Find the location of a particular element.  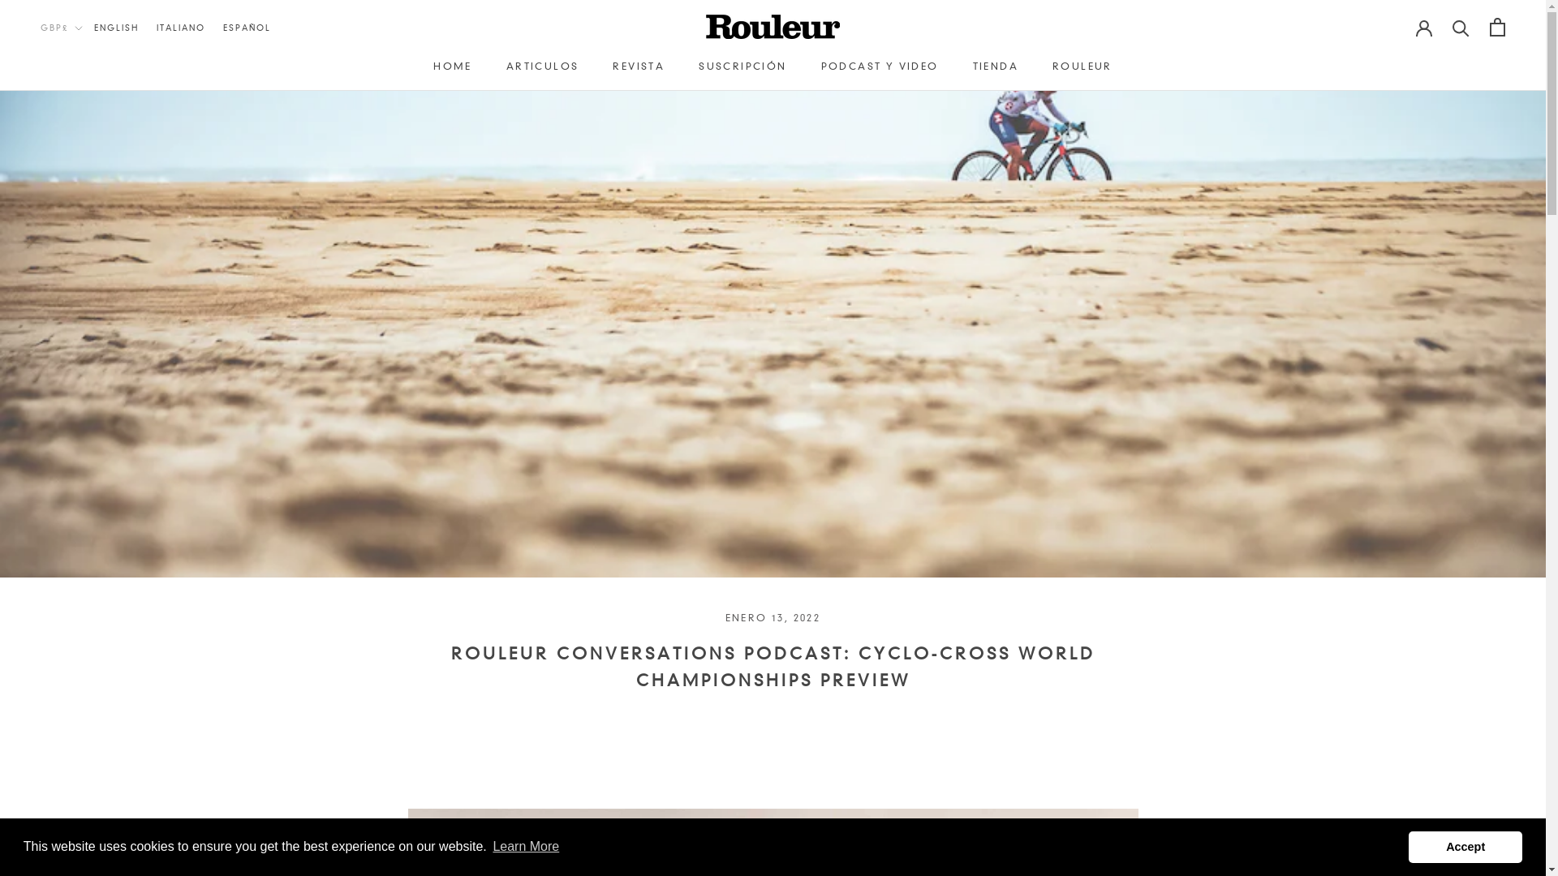

BBD is located at coordinates (93, 256).